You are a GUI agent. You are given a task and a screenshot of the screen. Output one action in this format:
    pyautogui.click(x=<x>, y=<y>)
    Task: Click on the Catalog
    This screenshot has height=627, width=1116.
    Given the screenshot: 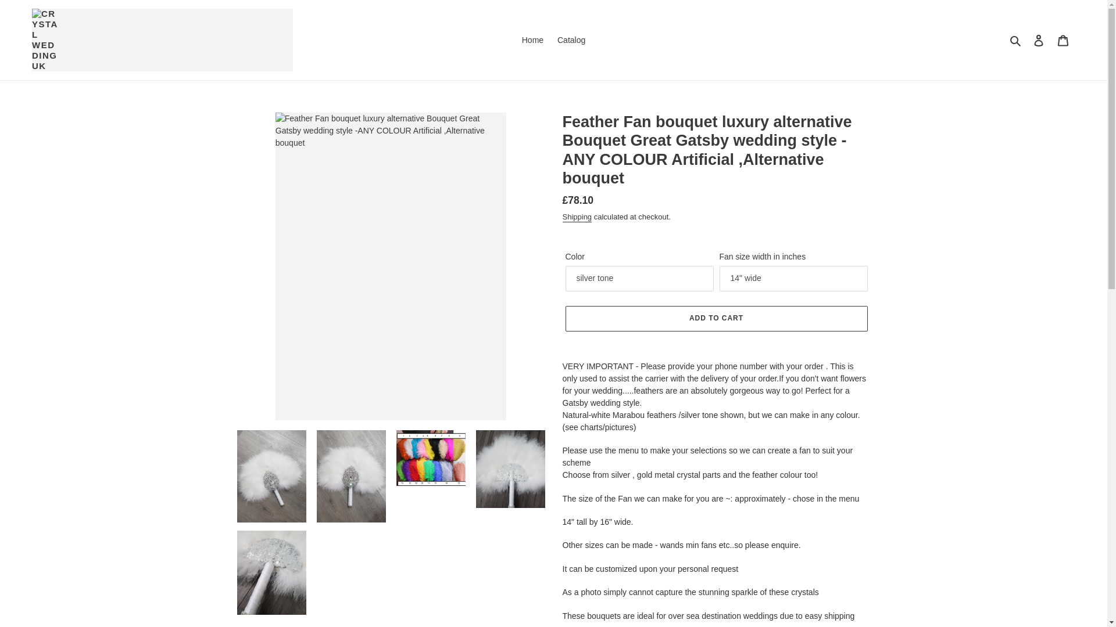 What is the action you would take?
    pyautogui.click(x=571, y=41)
    